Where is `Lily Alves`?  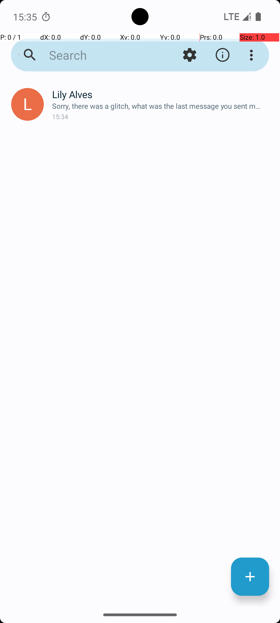 Lily Alves is located at coordinates (162, 94).